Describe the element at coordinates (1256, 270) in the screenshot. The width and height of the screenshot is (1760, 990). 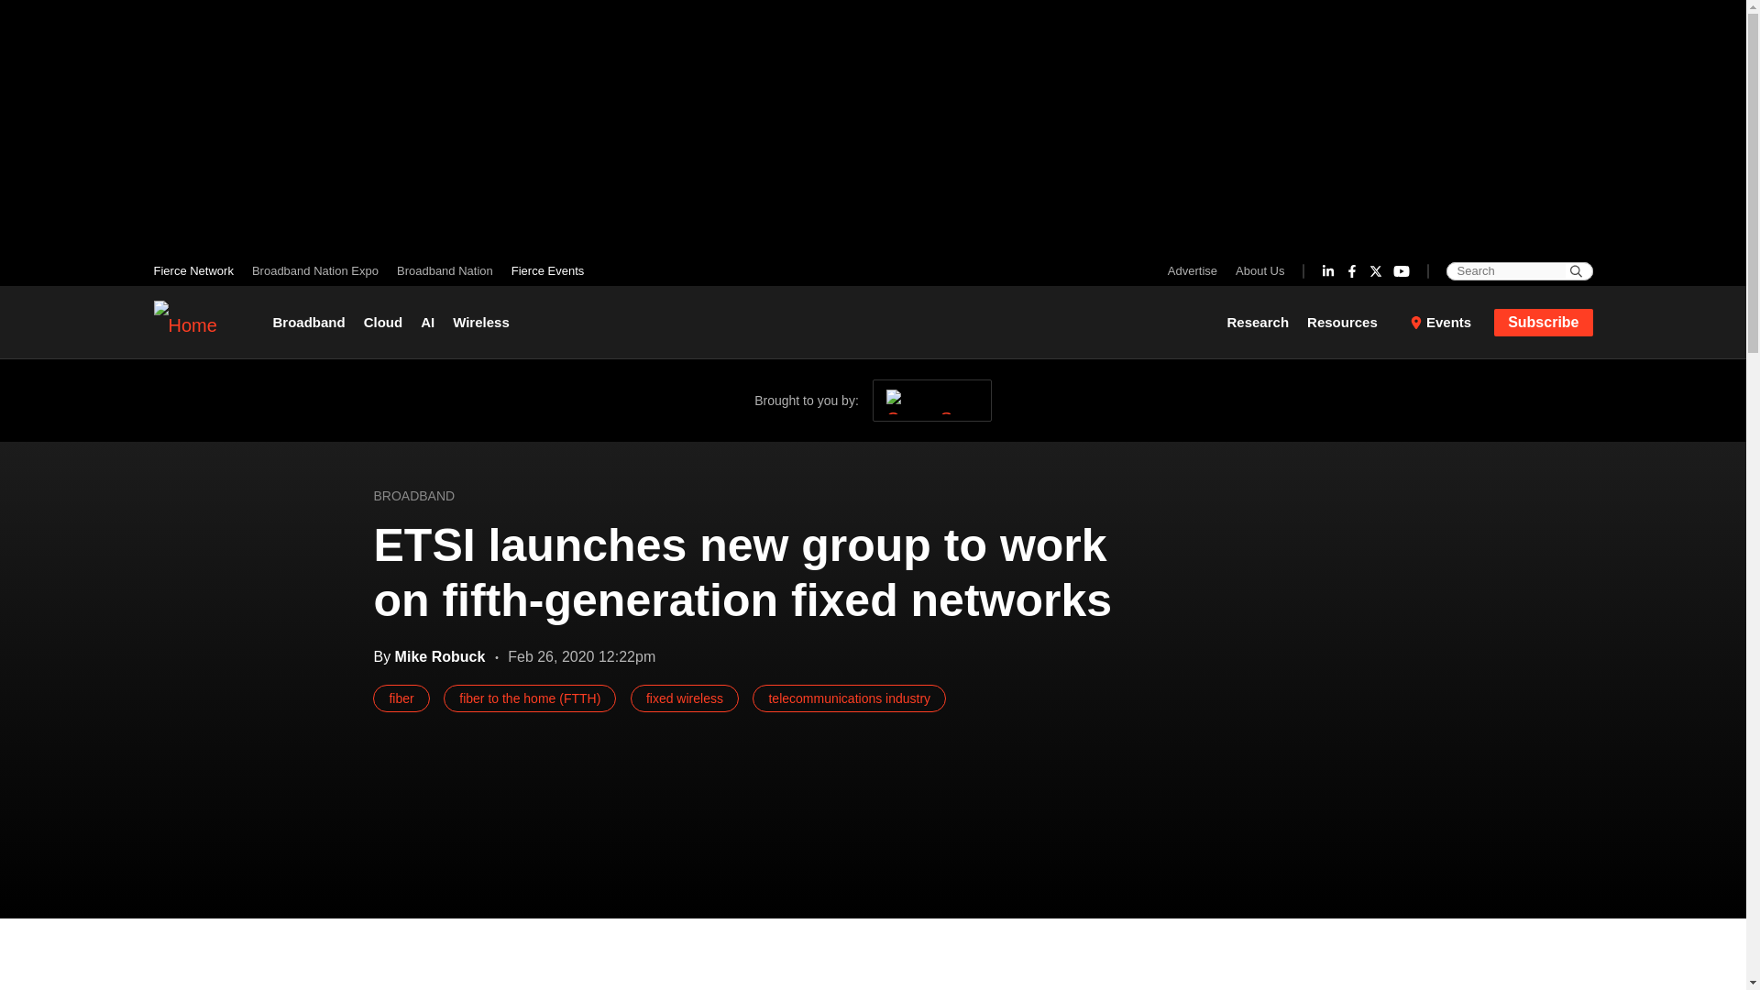
I see `About Us` at that location.